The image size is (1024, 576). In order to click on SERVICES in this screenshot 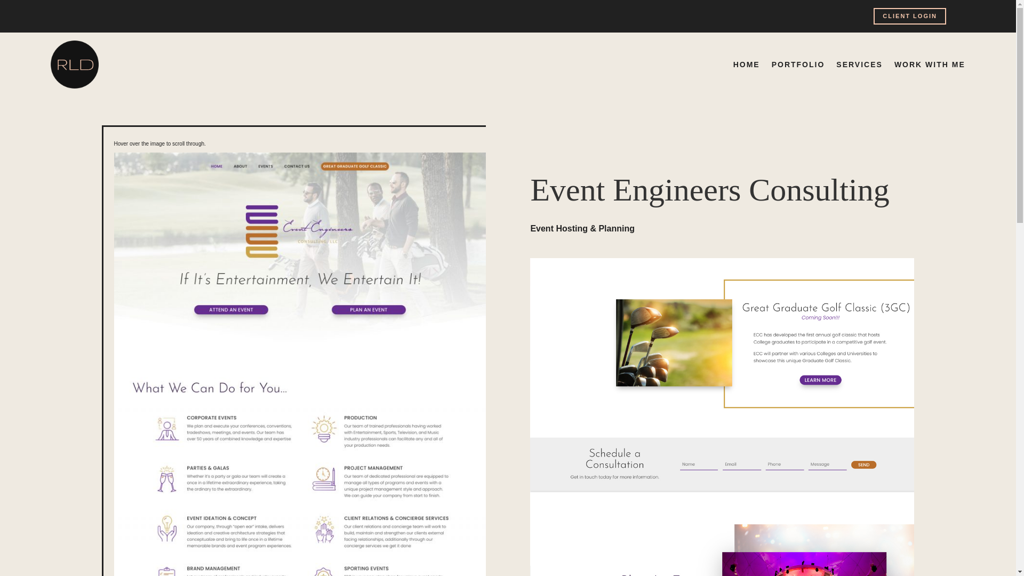, I will do `click(860, 64)`.